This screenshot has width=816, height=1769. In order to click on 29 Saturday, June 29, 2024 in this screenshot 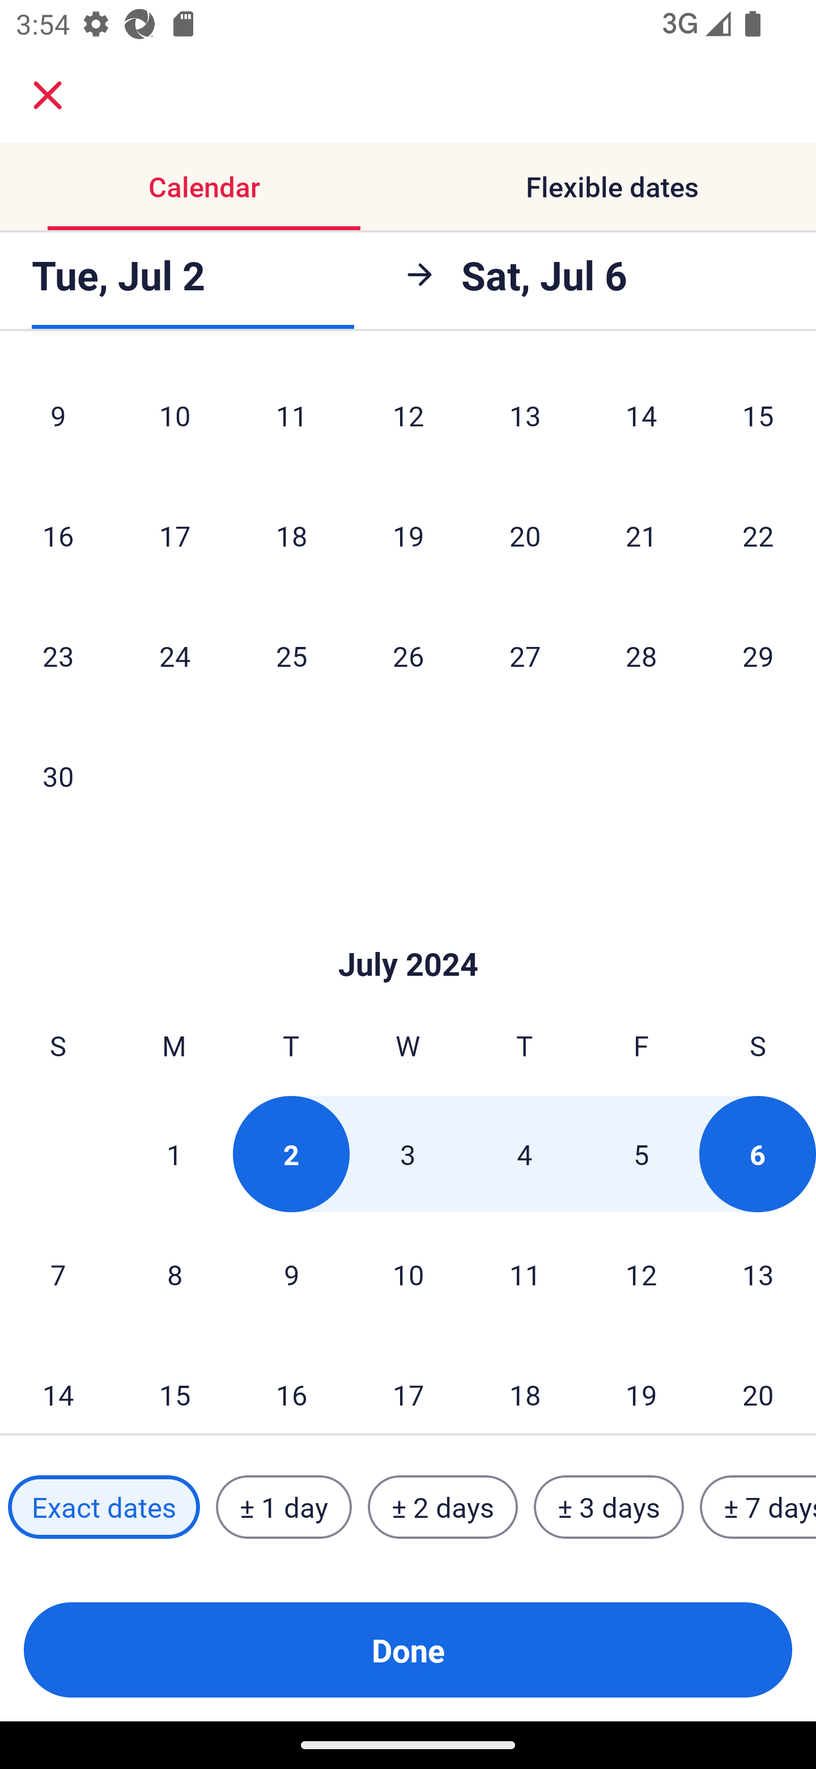, I will do `click(758, 656)`.